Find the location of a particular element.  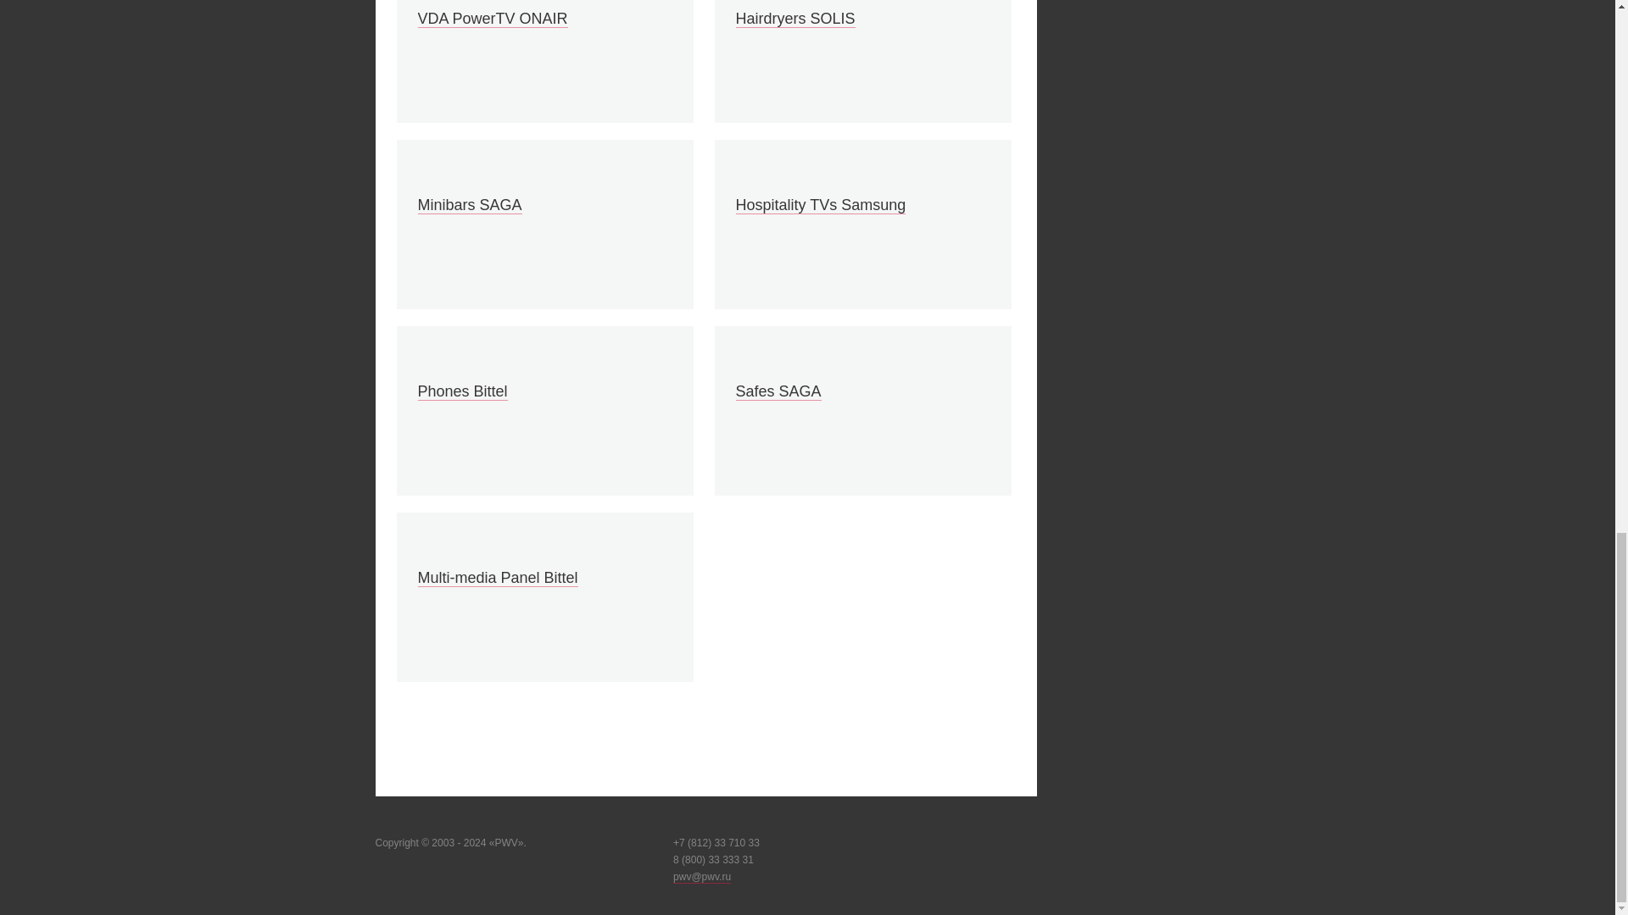

Minibars SAGA is located at coordinates (468, 205).